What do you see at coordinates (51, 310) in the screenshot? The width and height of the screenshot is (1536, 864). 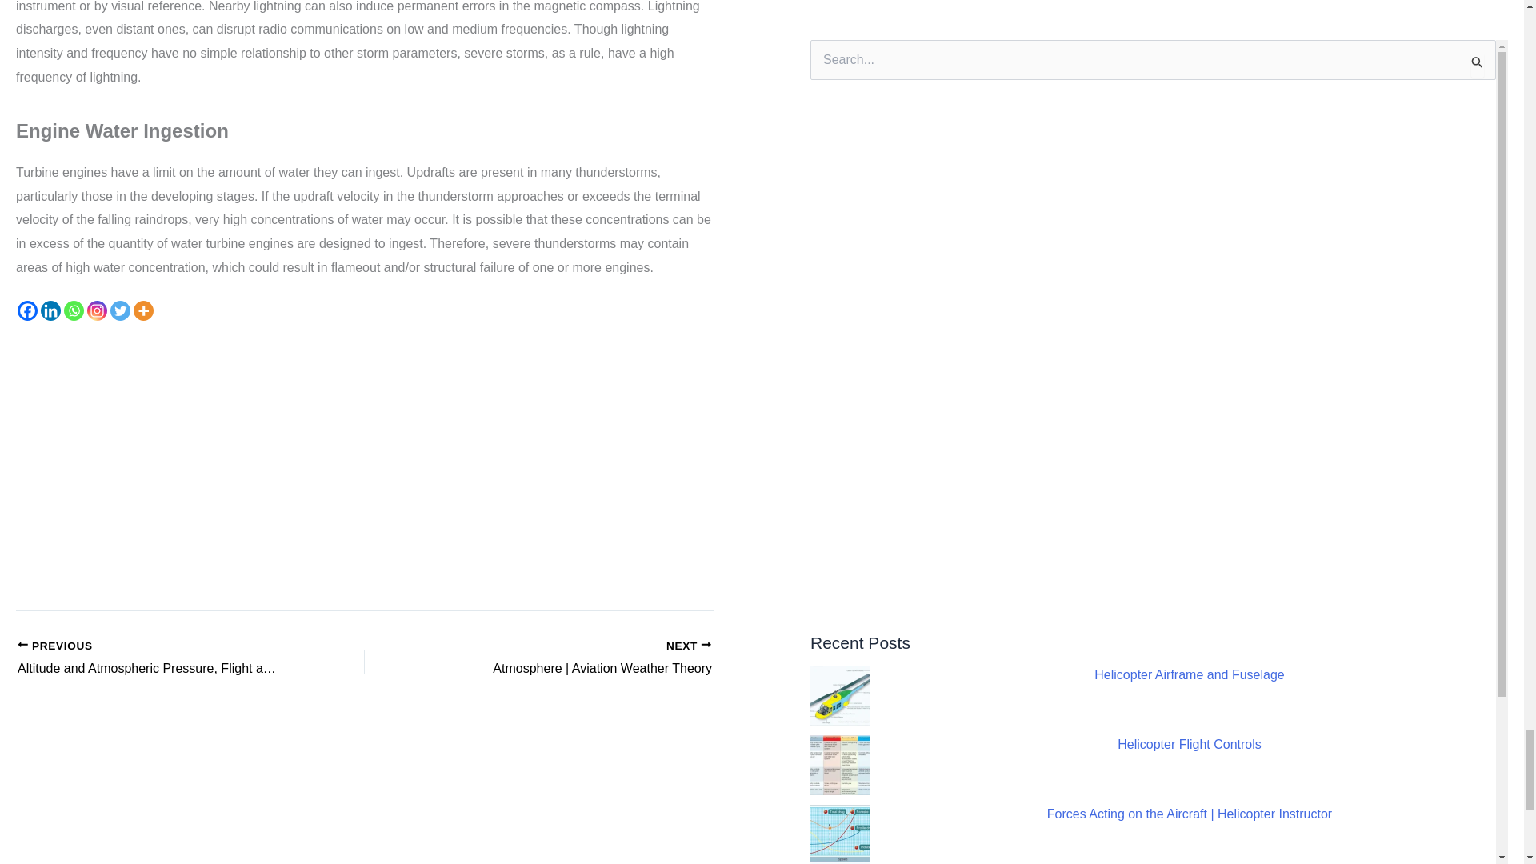 I see `Linkedin` at bounding box center [51, 310].